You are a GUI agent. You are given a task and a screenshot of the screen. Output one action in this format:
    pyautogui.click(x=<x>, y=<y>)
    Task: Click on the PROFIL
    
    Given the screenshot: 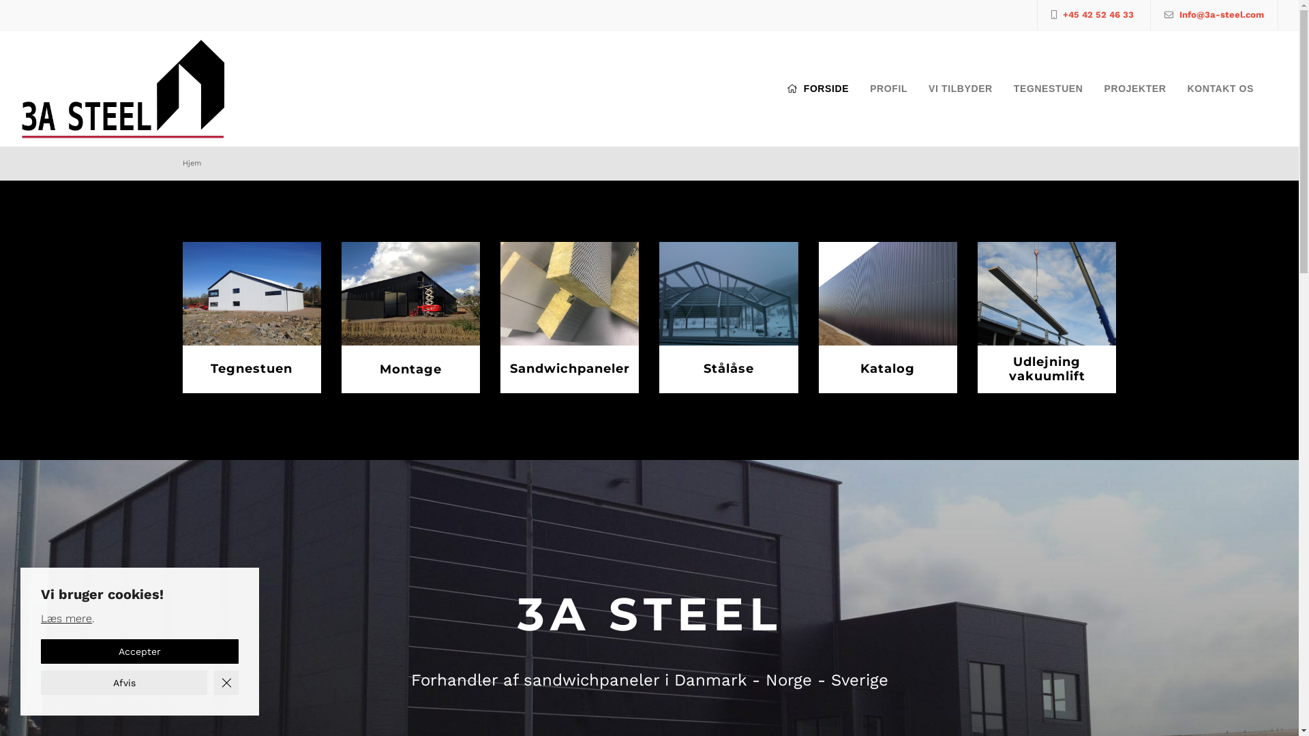 What is the action you would take?
    pyautogui.click(x=889, y=89)
    